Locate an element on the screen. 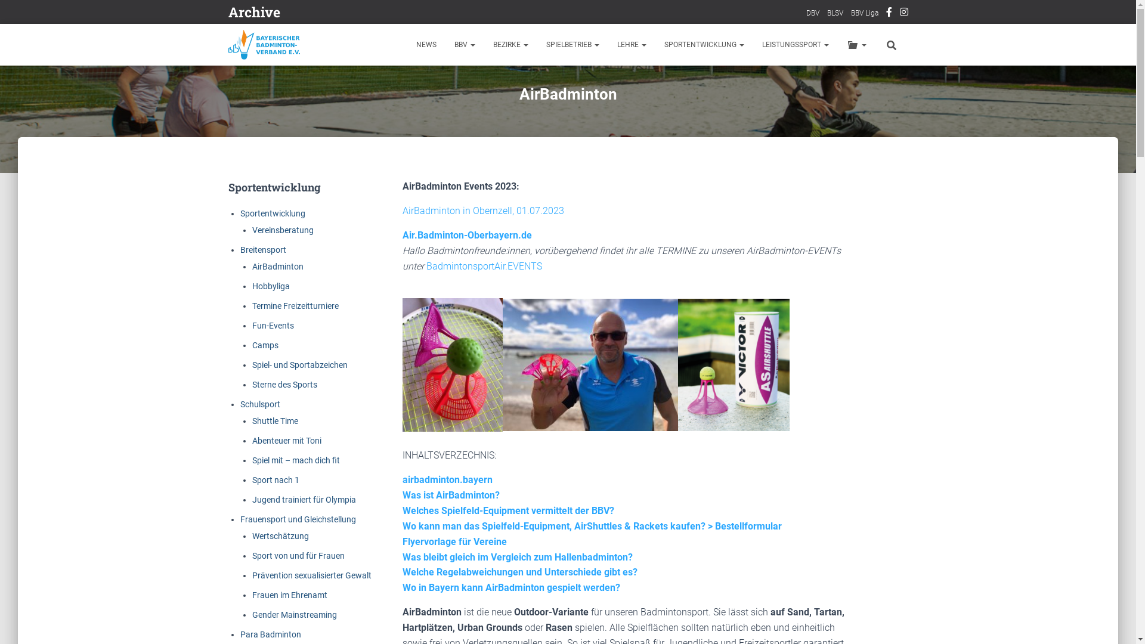 This screenshot has width=1145, height=644. Frauen im Ehrenamt is located at coordinates (289, 595).